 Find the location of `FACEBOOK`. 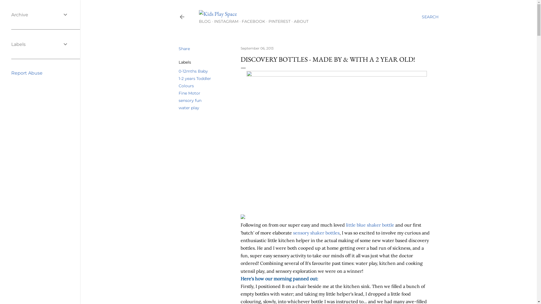

FACEBOOK is located at coordinates (254, 21).